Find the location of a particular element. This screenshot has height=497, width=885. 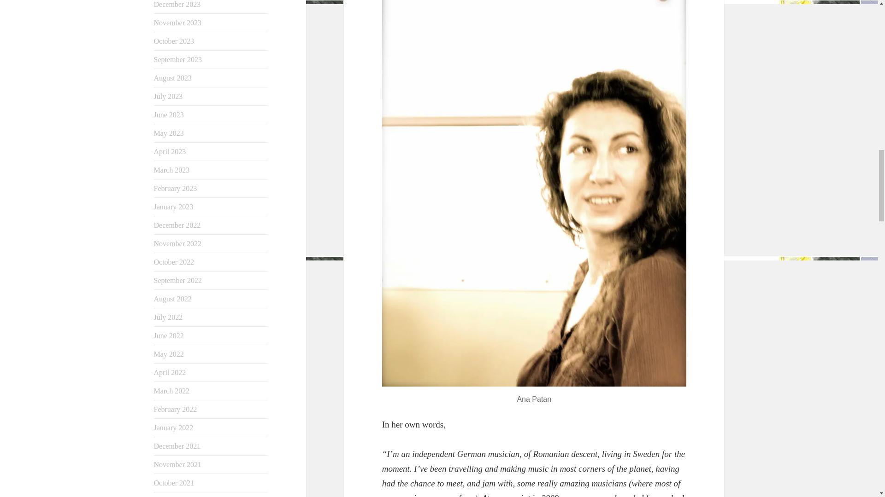

October 2023 is located at coordinates (174, 41).